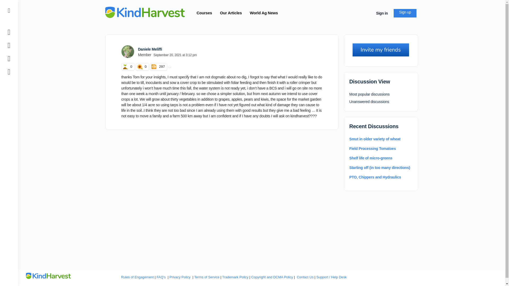  Describe the element at coordinates (150, 49) in the screenshot. I see `Daniele Meliffi` at that location.